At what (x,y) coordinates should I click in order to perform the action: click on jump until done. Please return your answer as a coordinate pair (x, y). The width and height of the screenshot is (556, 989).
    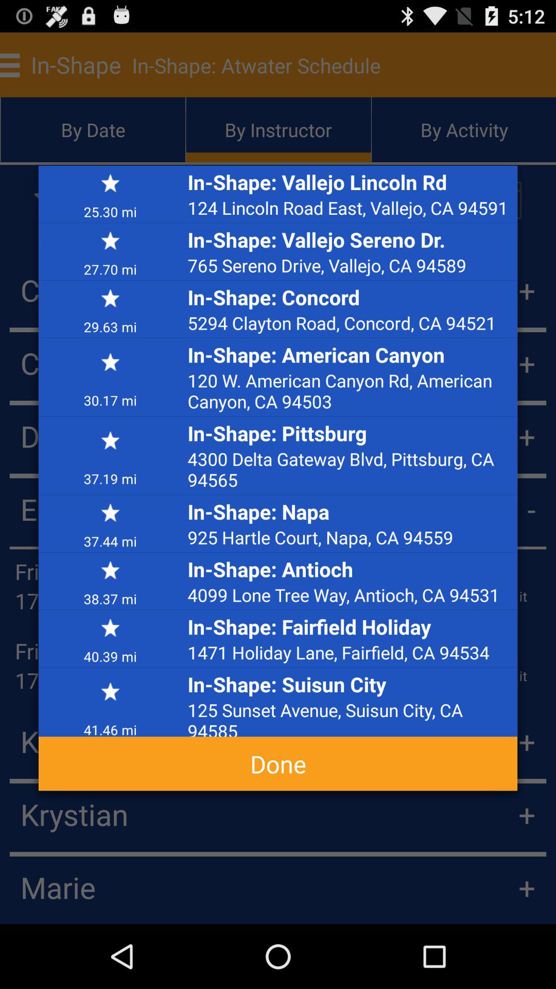
    Looking at the image, I should click on (278, 763).